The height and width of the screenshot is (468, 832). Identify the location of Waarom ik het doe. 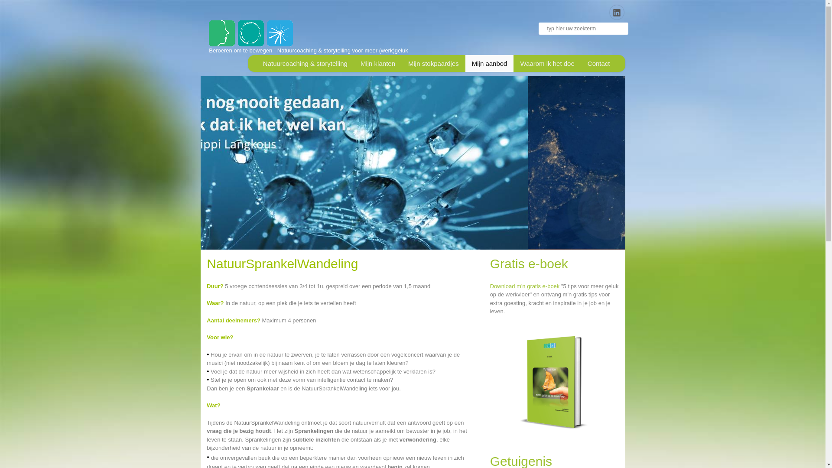
(547, 63).